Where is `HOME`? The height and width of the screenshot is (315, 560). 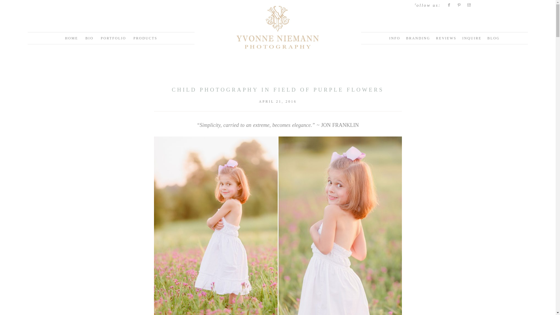 HOME is located at coordinates (71, 38).